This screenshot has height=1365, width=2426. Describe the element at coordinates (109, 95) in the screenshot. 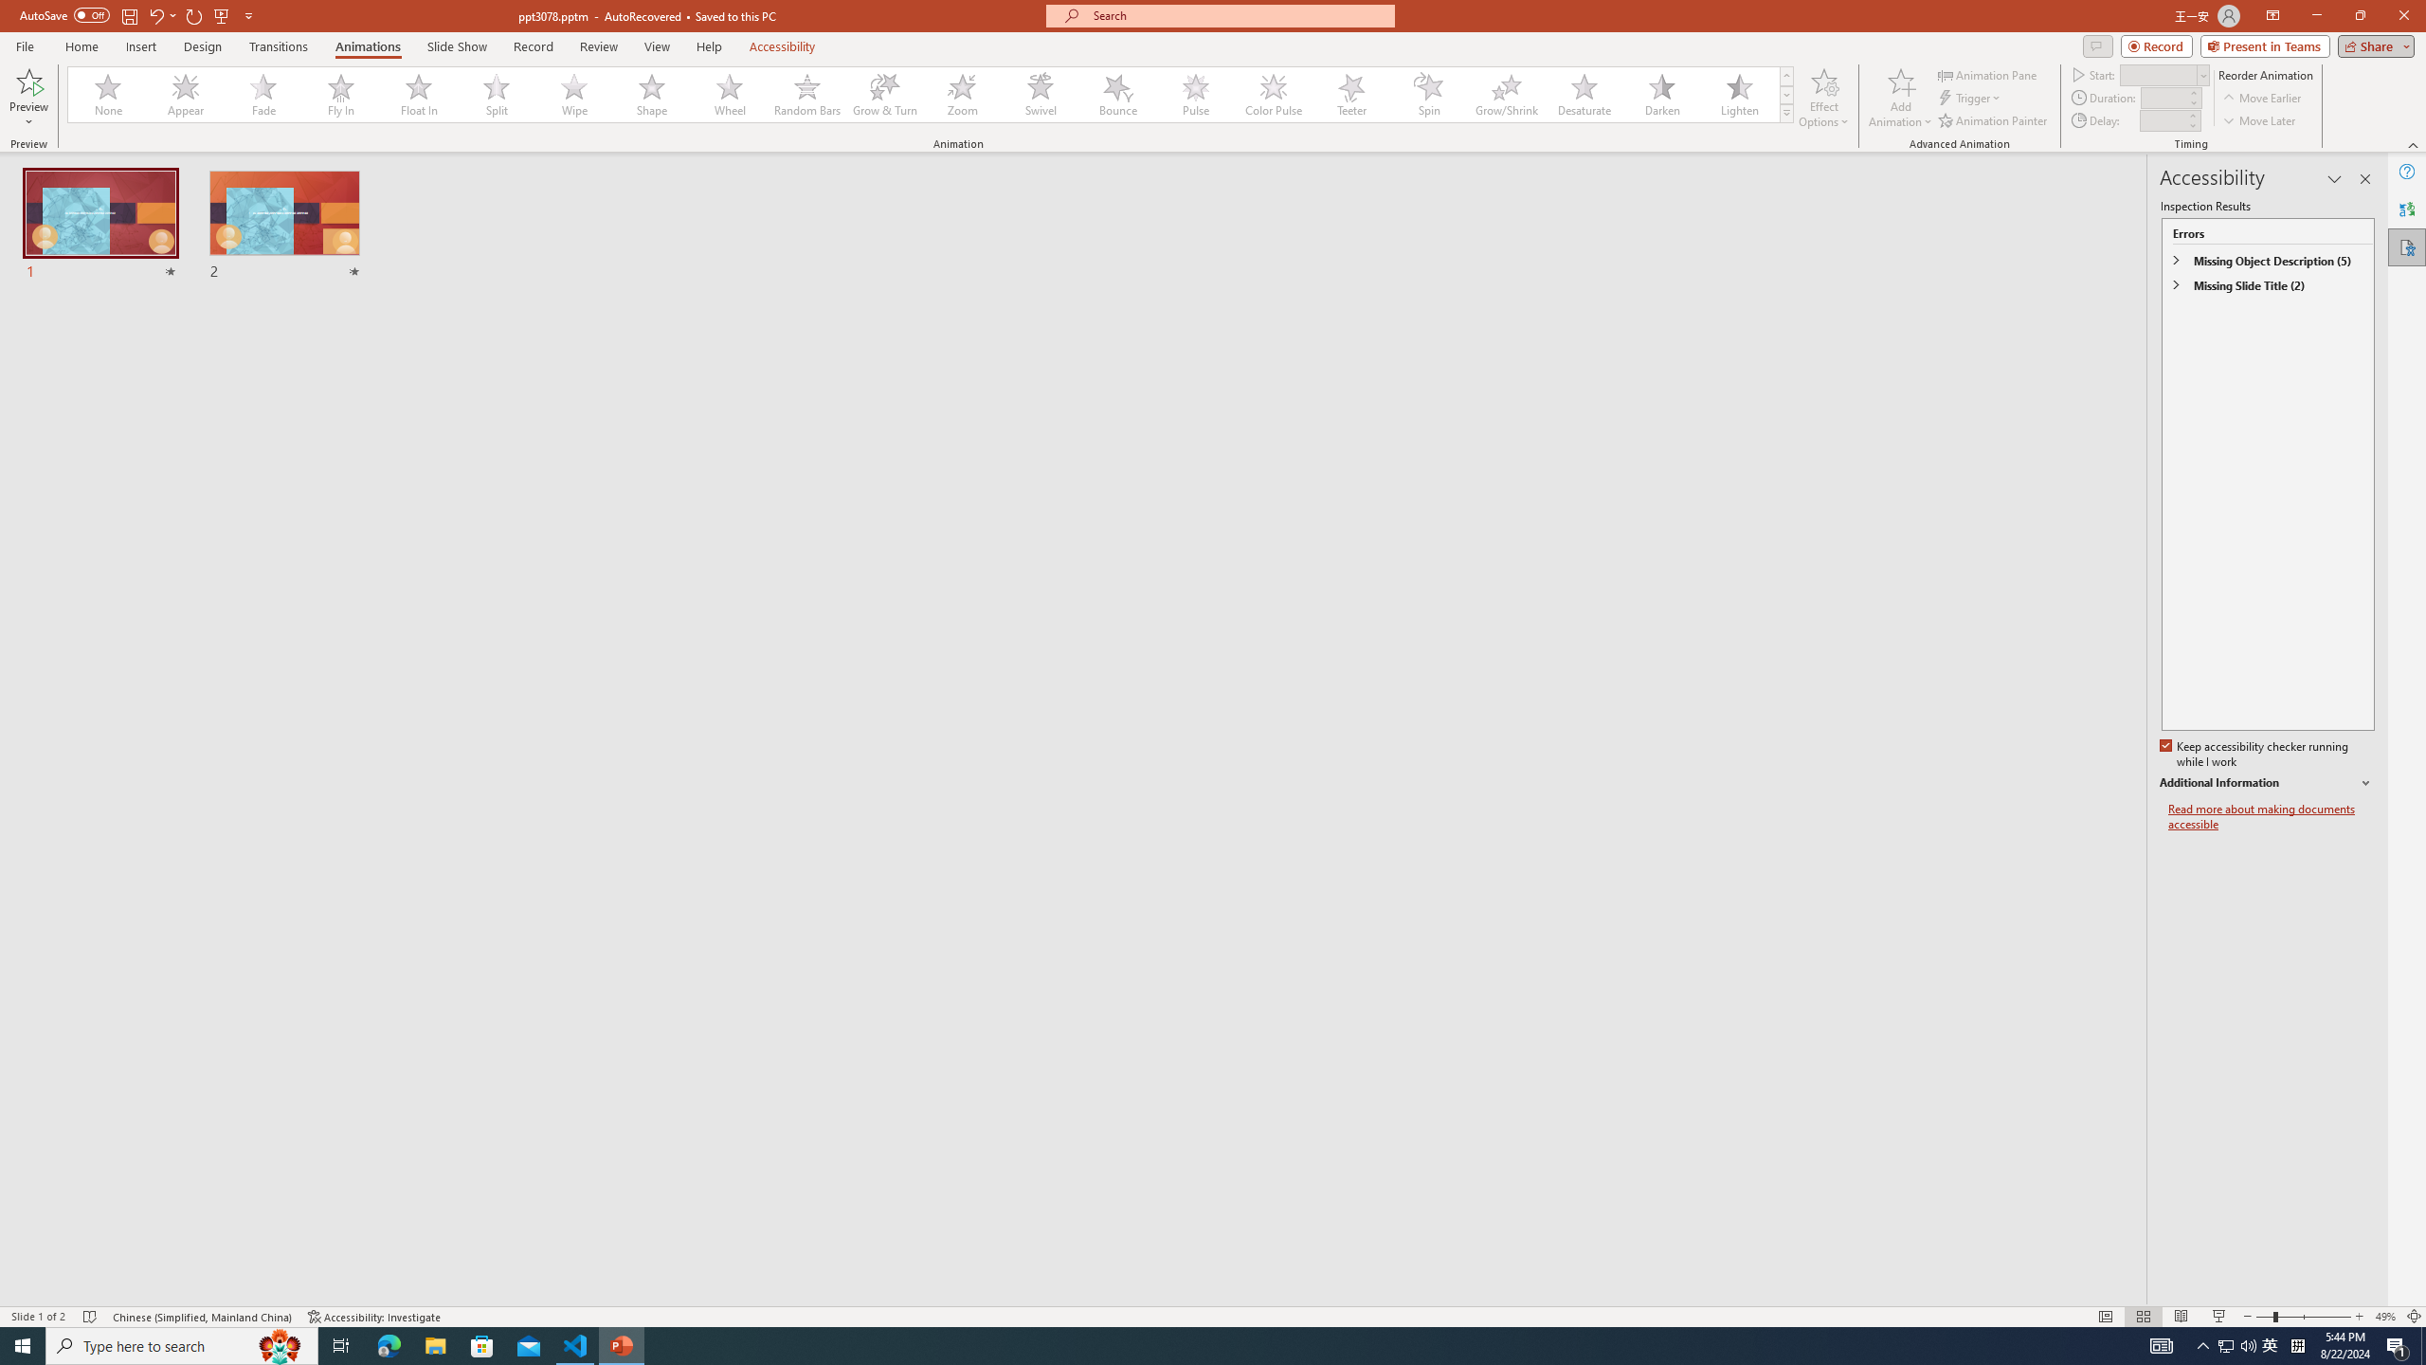

I see `None` at that location.